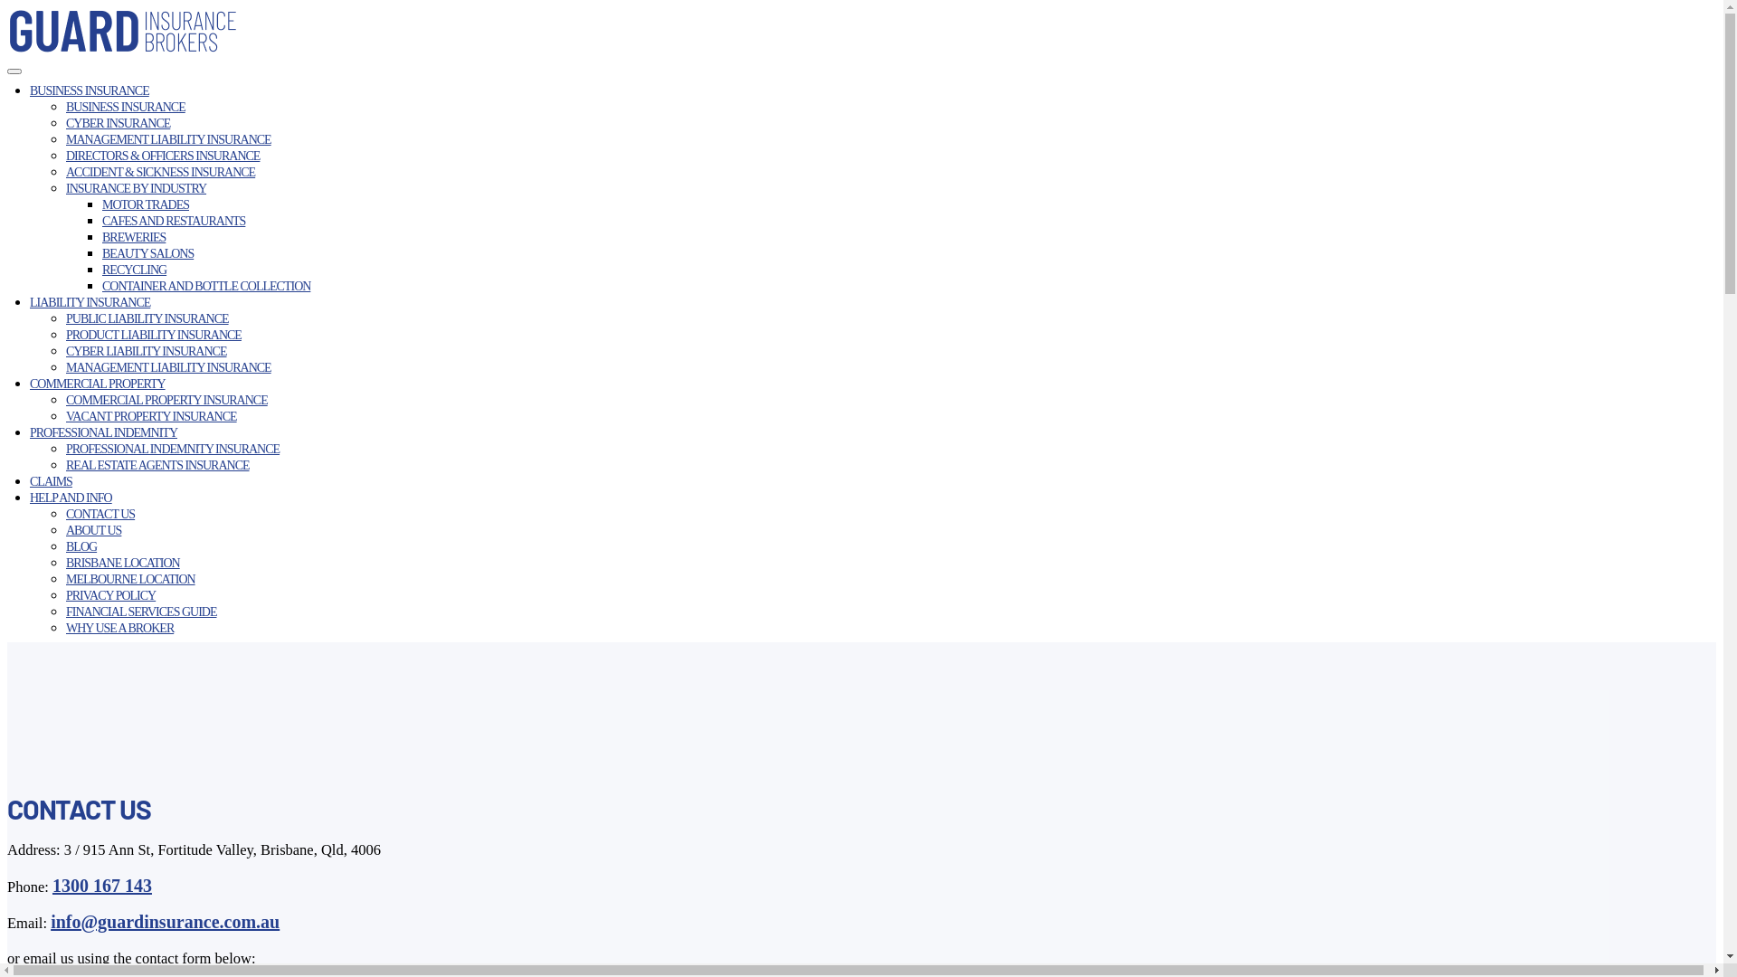 The height and width of the screenshot is (977, 1737). What do you see at coordinates (123, 563) in the screenshot?
I see `BRISBANE LOCATION` at bounding box center [123, 563].